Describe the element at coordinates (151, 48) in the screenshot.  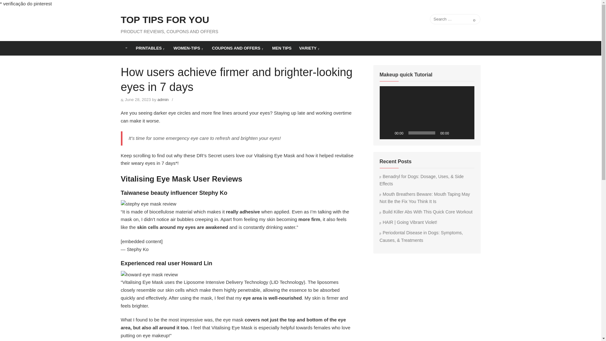
I see `PRINTABLES` at that location.